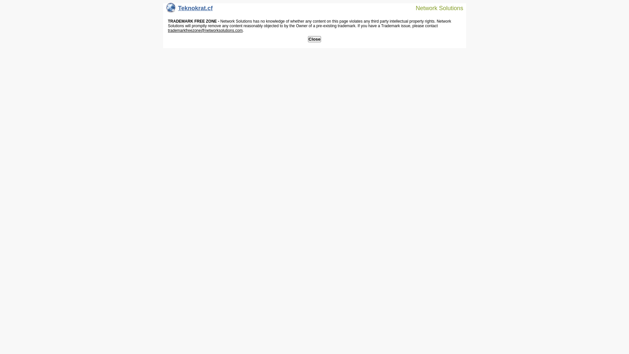 Image resolution: width=629 pixels, height=354 pixels. What do you see at coordinates (205, 30) in the screenshot?
I see `trademarkfreezone@networksolutions.com` at bounding box center [205, 30].